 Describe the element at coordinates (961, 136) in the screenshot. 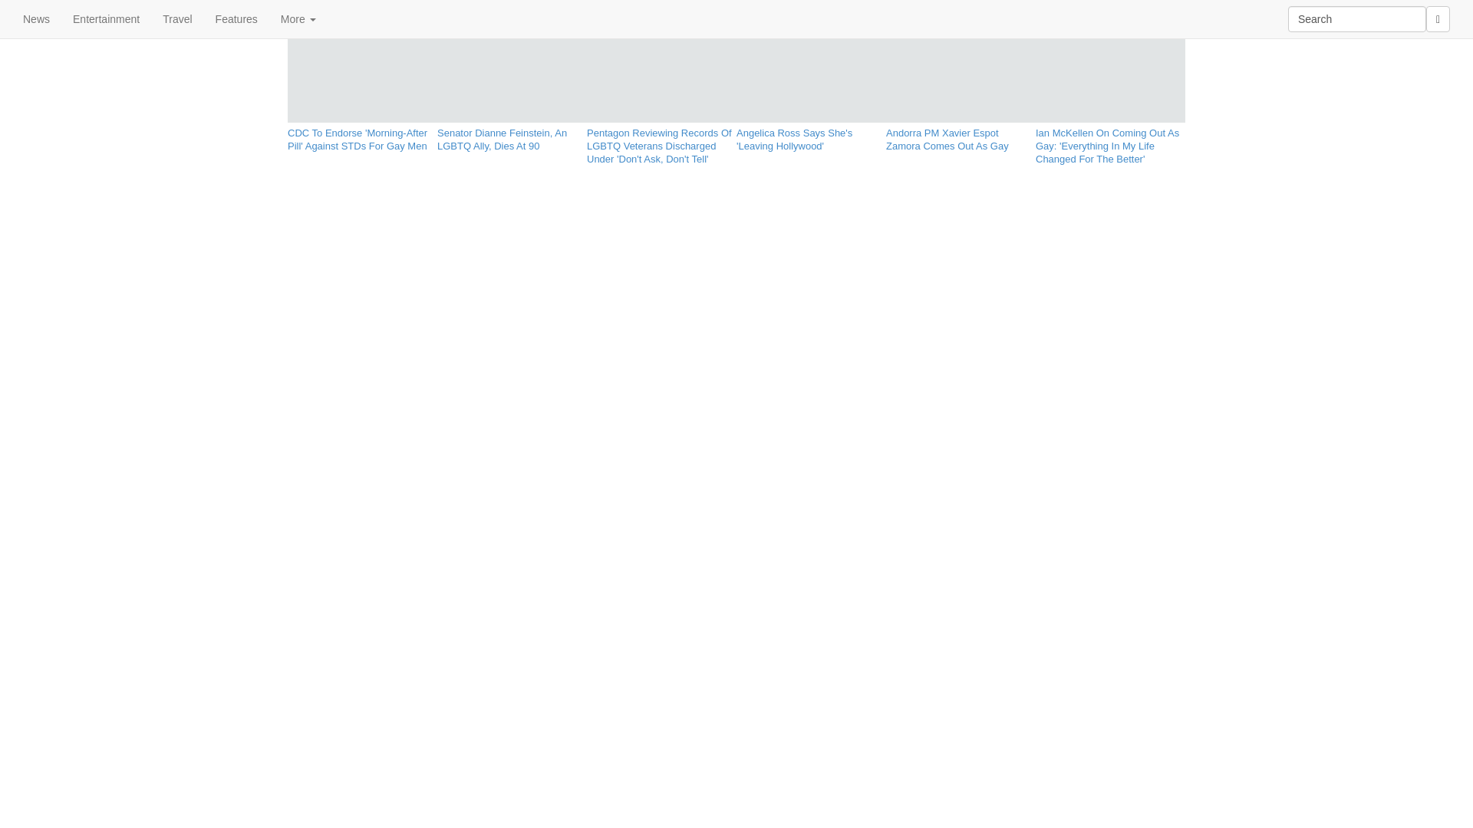

I see `Andorra PM Xavier Espot Zamora Comes Out As Gay` at that location.